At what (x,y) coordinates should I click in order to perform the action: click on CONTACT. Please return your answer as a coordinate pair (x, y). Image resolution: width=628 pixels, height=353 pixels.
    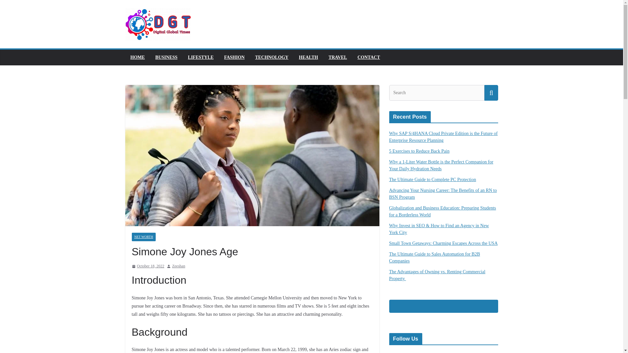
    Looking at the image, I should click on (368, 58).